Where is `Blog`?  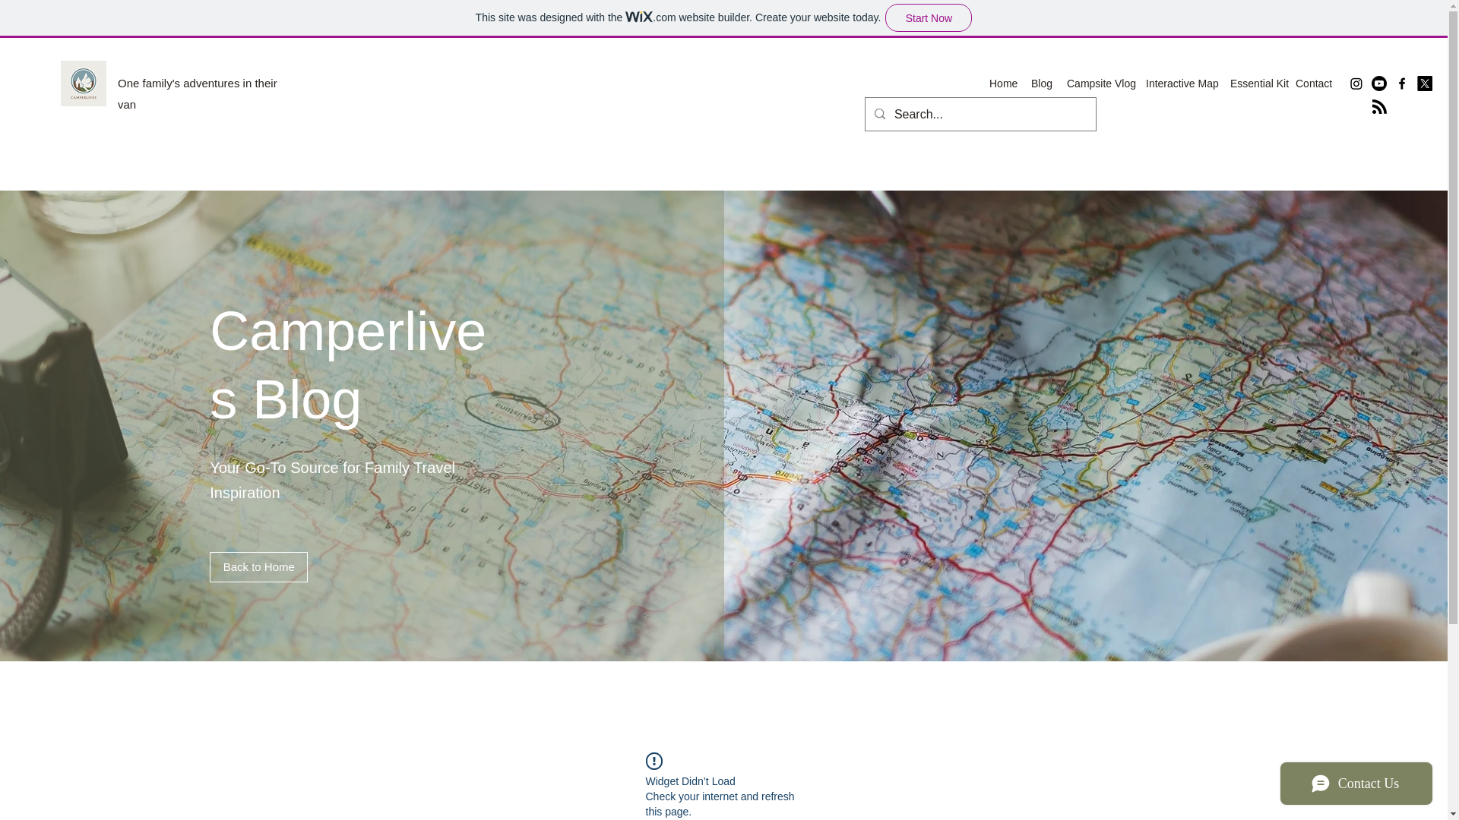 Blog is located at coordinates (1041, 84).